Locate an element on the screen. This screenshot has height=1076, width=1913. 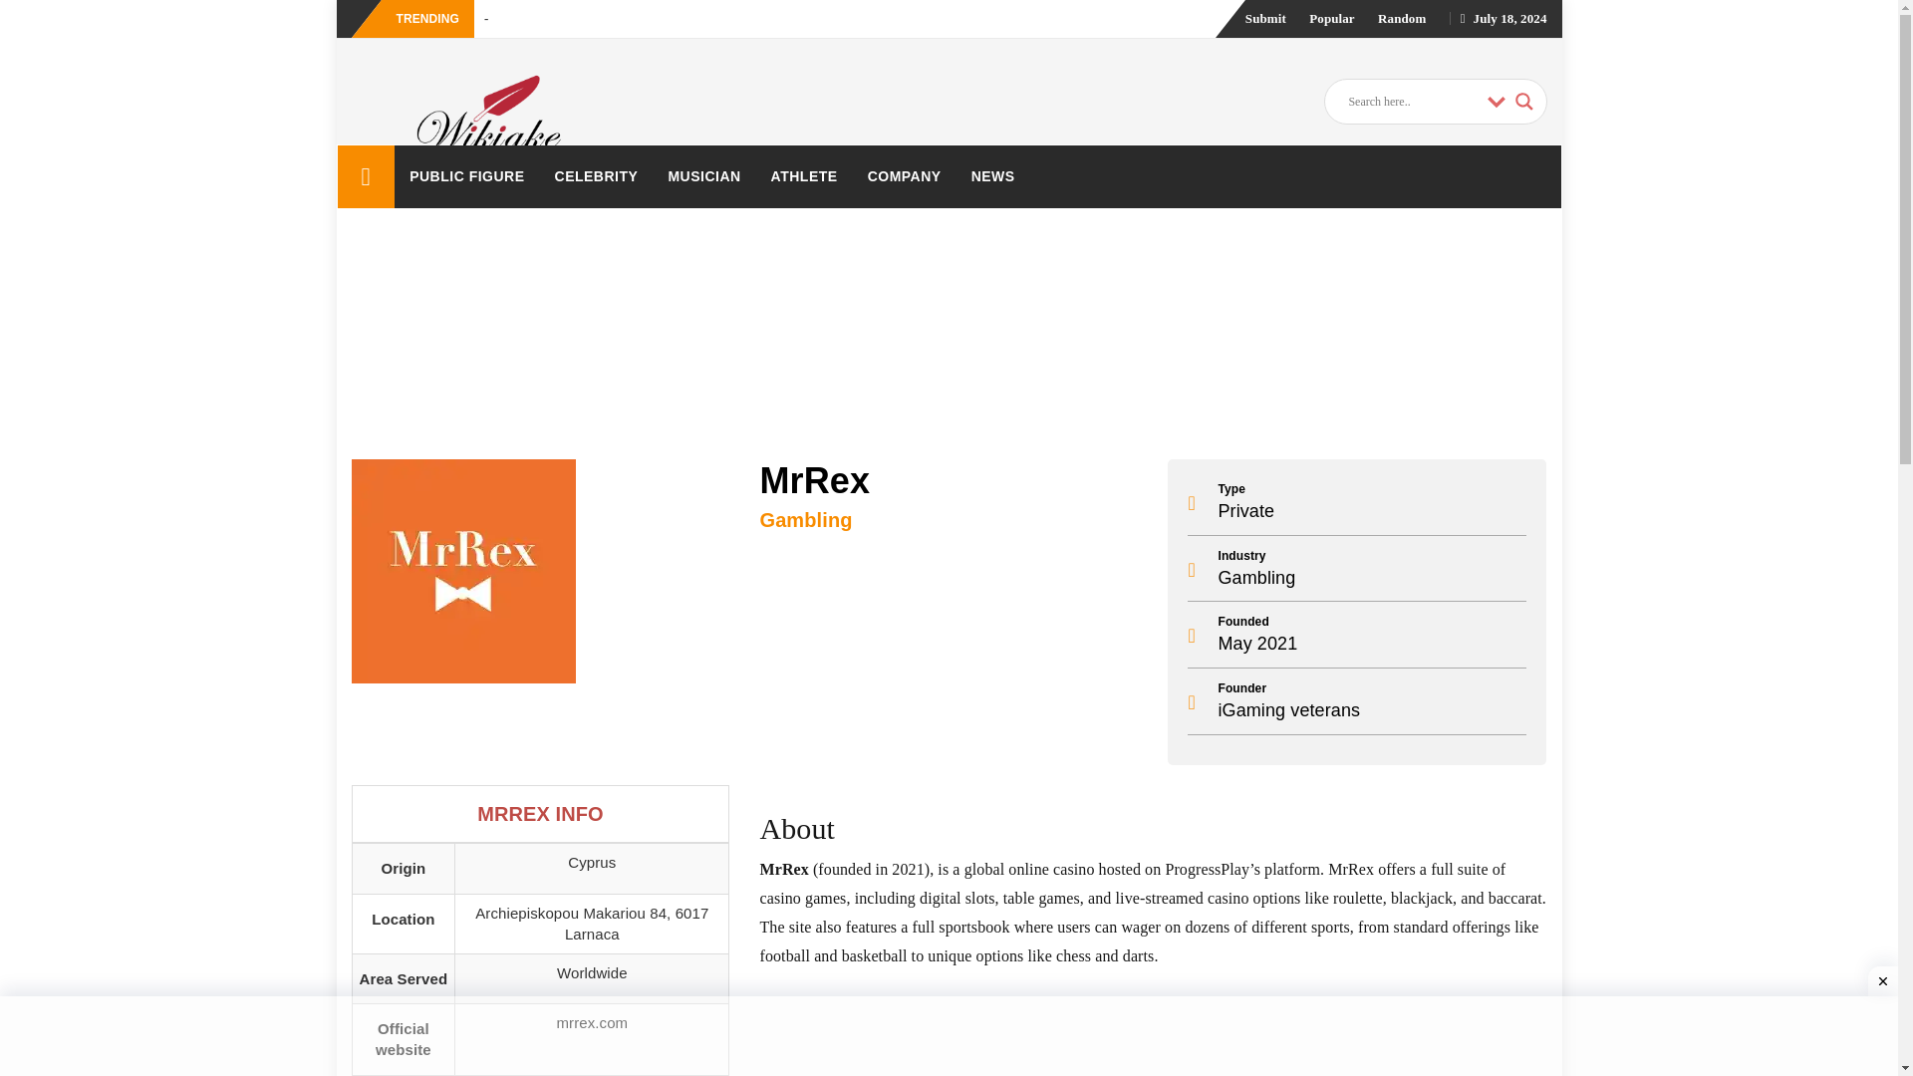
CELEBRITY is located at coordinates (596, 175).